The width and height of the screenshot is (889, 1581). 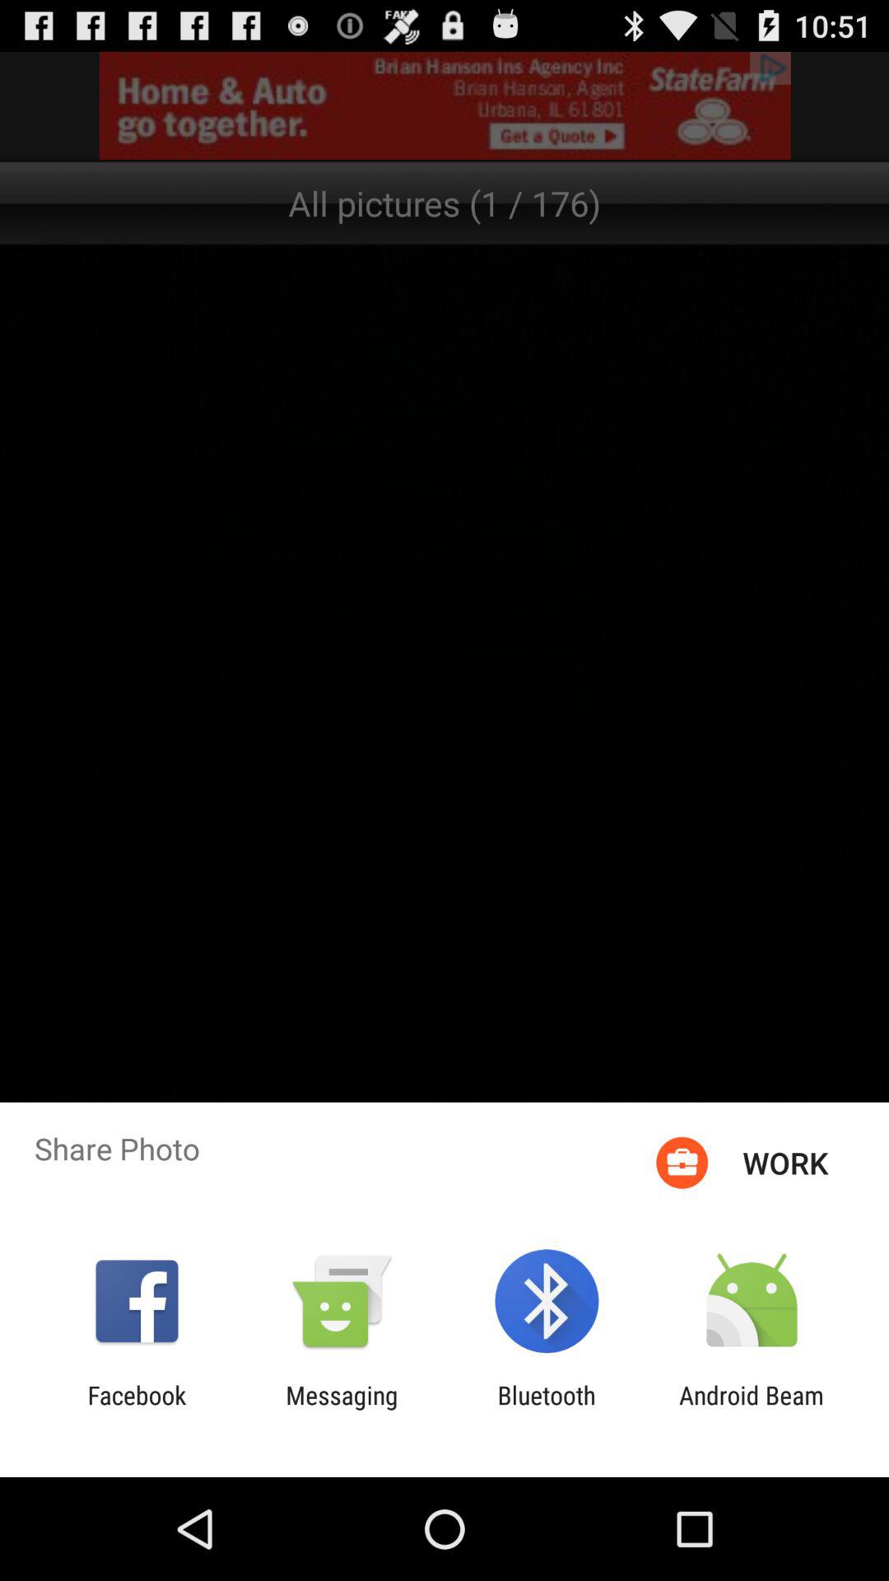 I want to click on turn off the app next to bluetooth app, so click(x=752, y=1410).